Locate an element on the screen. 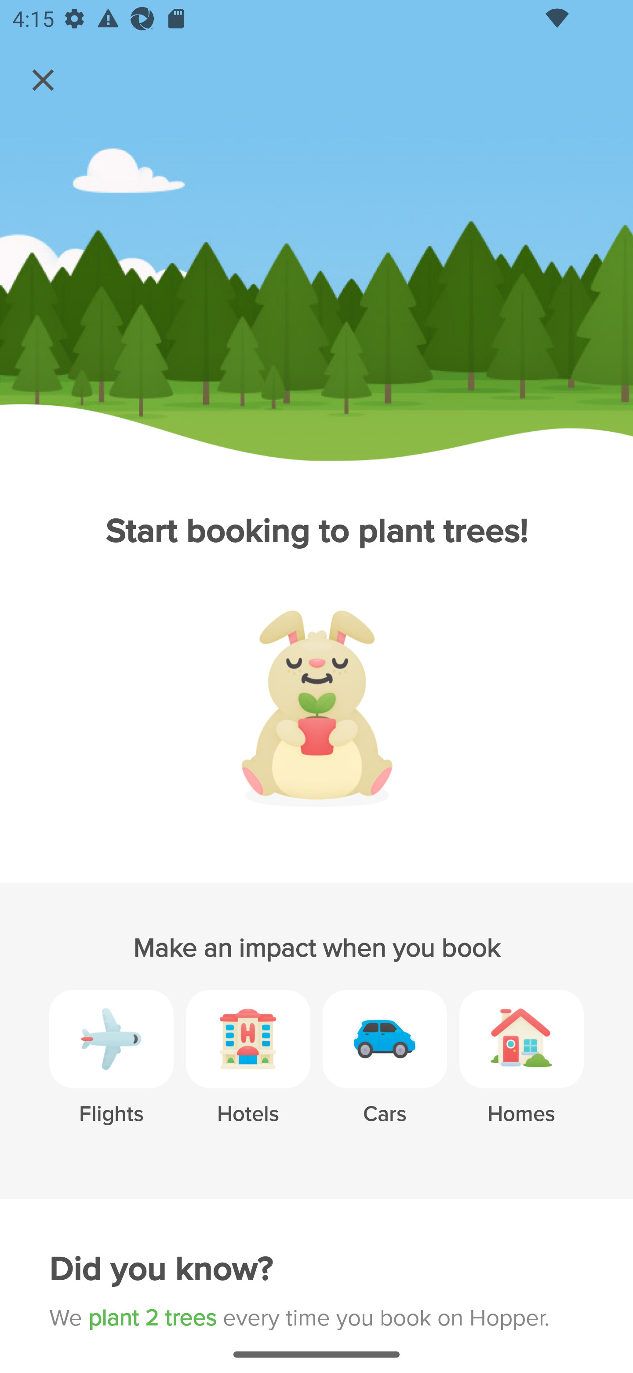  Navigate up is located at coordinates (43, 80).